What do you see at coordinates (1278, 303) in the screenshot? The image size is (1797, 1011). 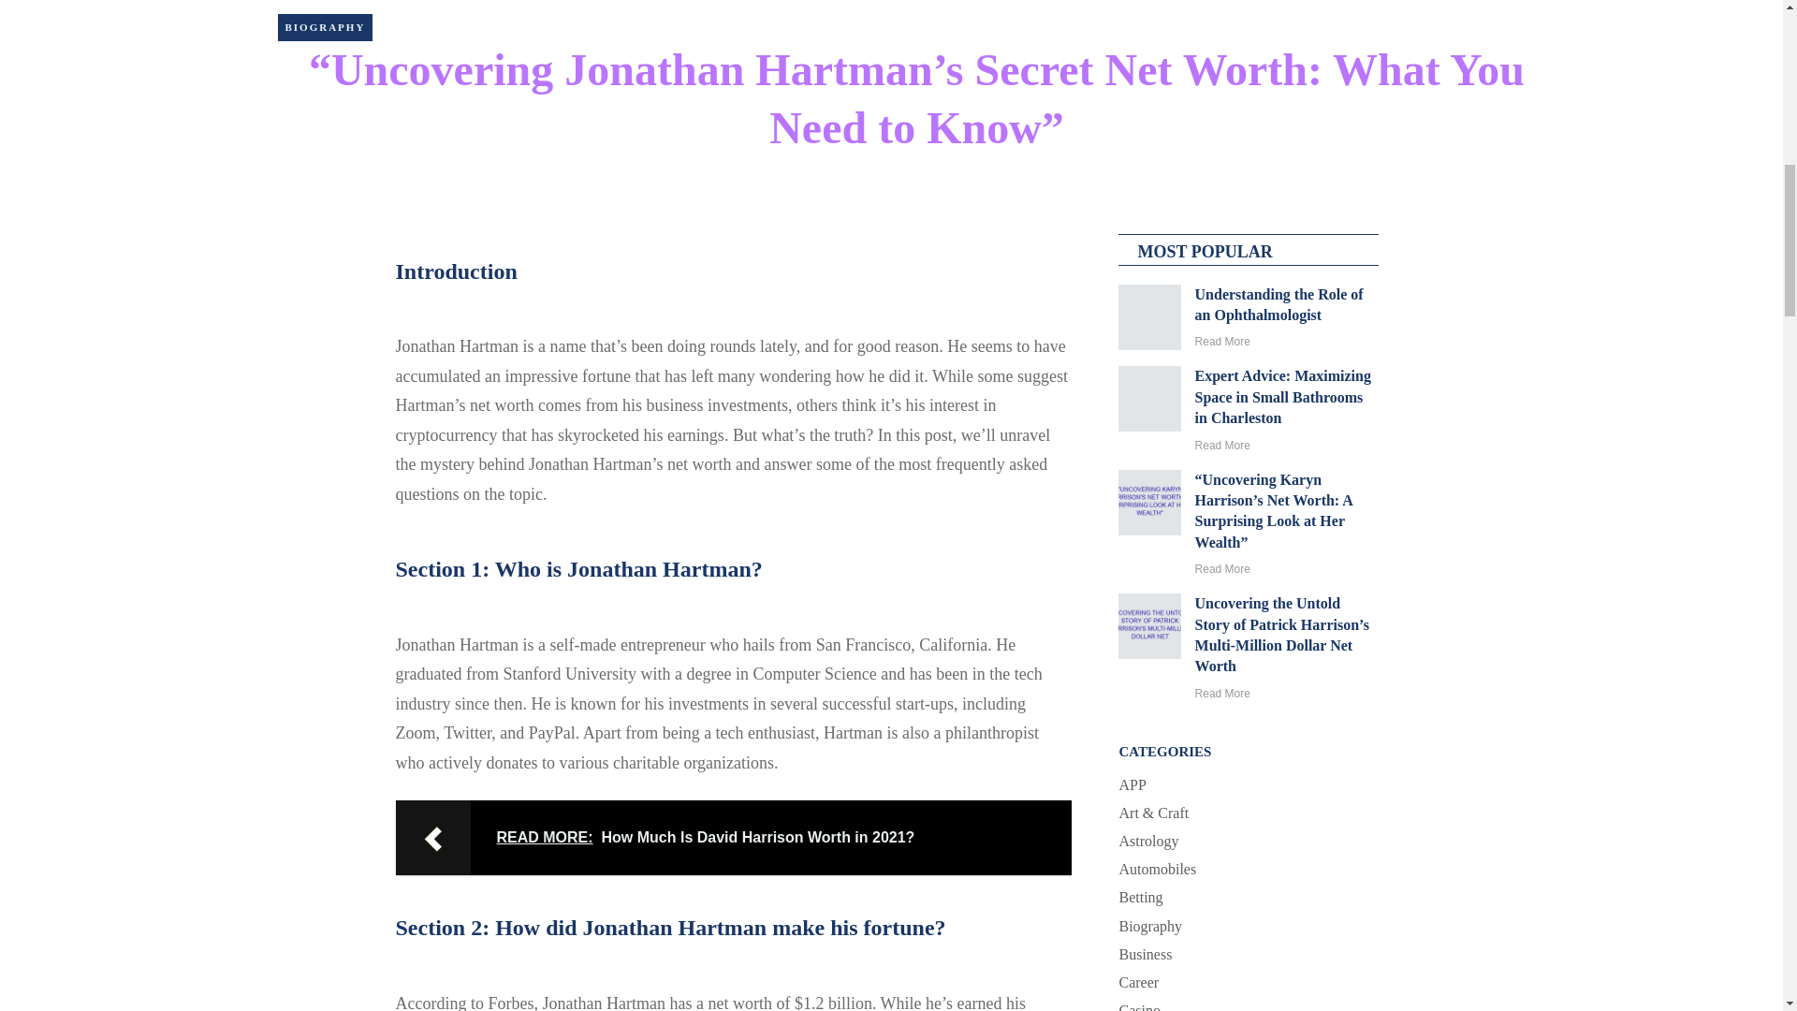 I see `Understanding the Role of an Ophthalmologist` at bounding box center [1278, 303].